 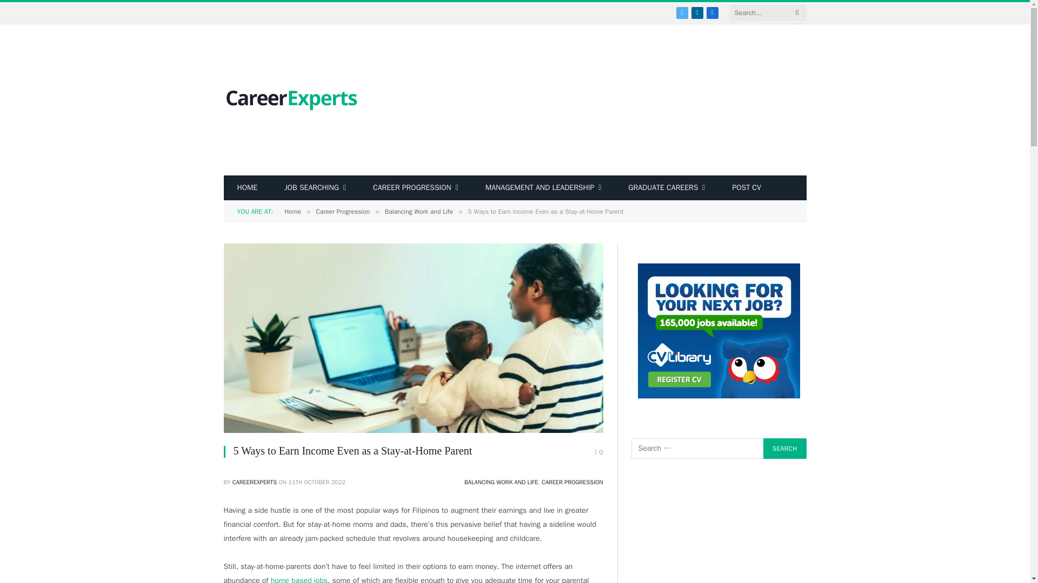 What do you see at coordinates (544, 188) in the screenshot?
I see `MANAGEMENT AND LEADERSHIP` at bounding box center [544, 188].